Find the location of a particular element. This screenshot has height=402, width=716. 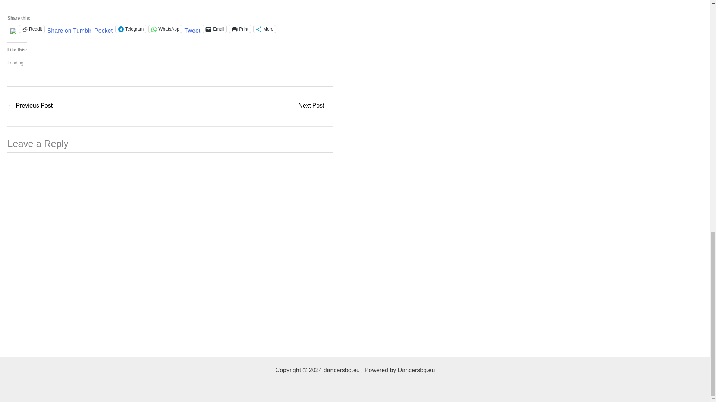

Click to email a link to a friend is located at coordinates (215, 29).